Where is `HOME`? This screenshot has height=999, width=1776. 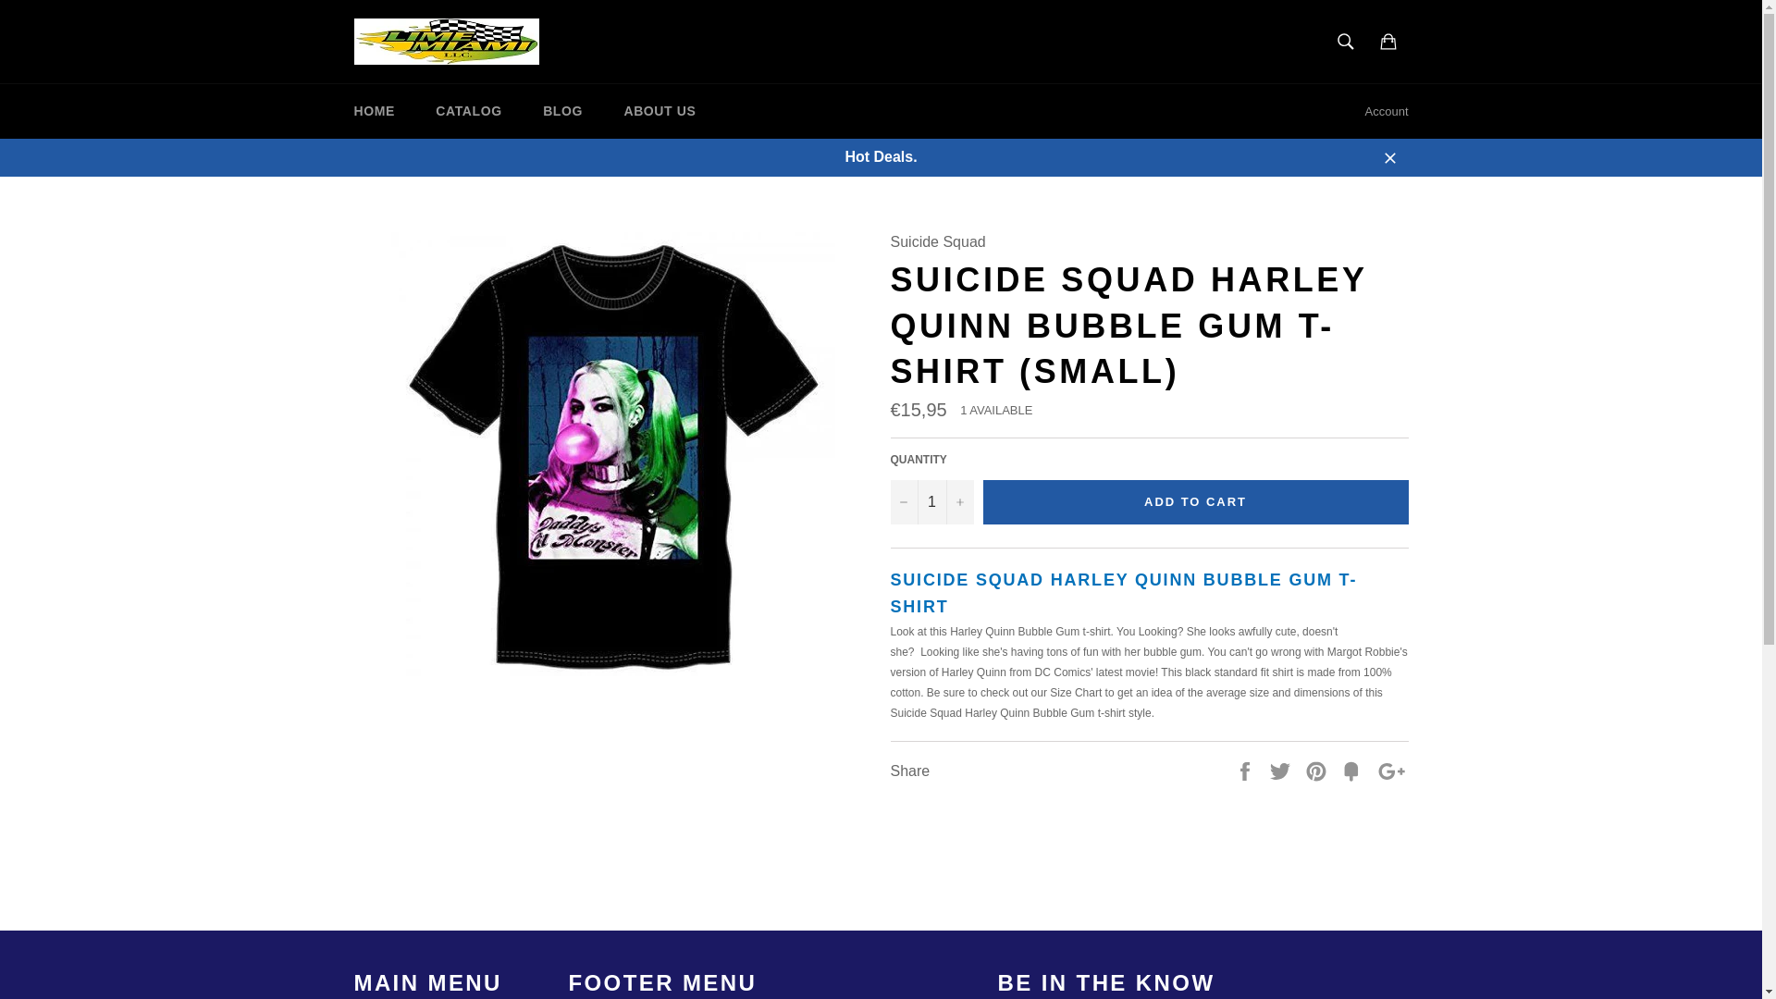 HOME is located at coordinates (374, 111).